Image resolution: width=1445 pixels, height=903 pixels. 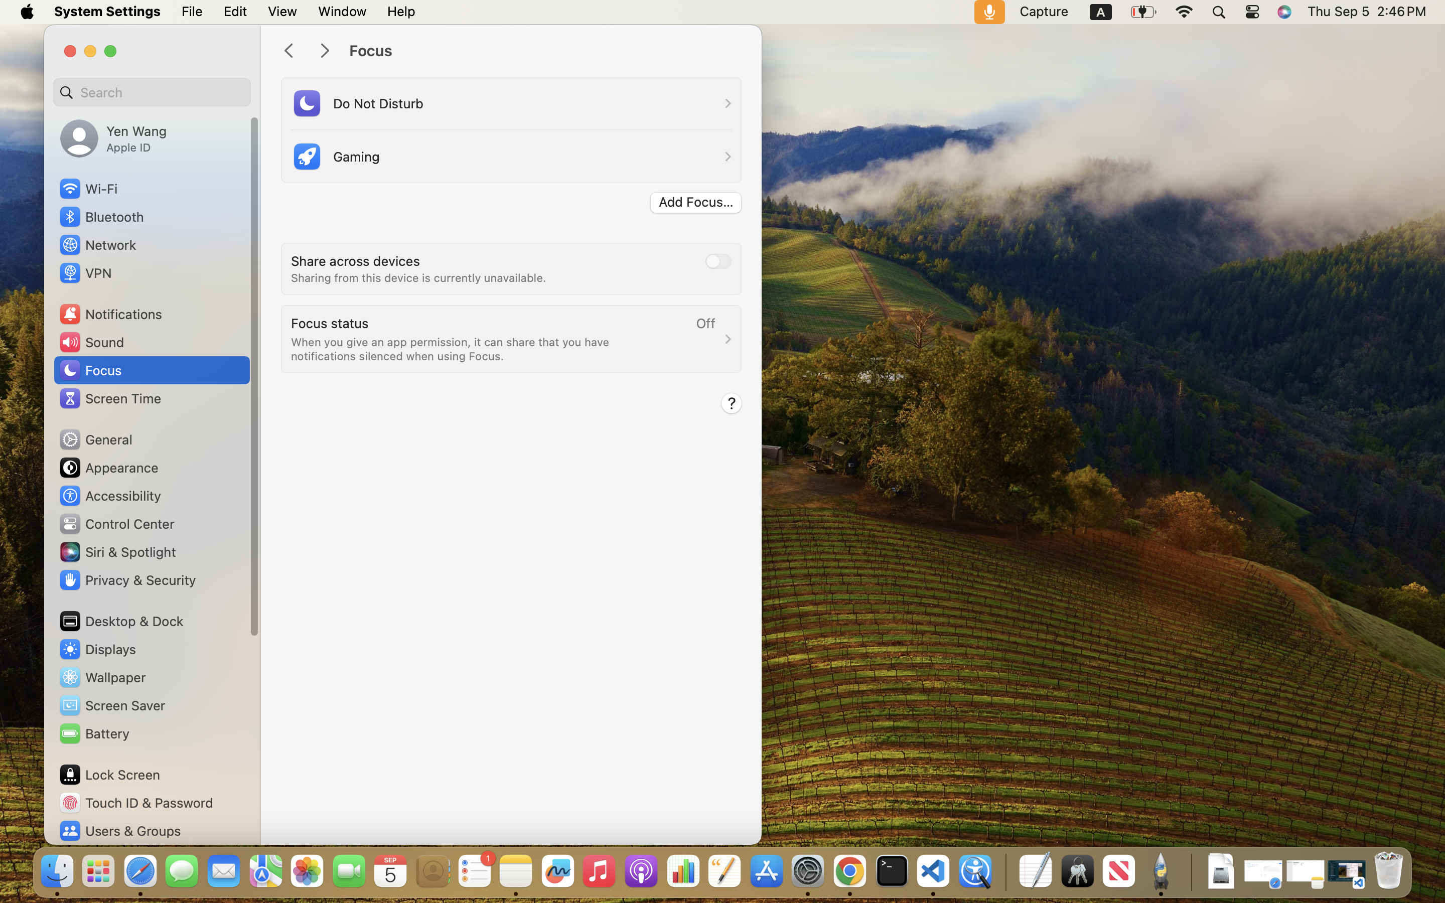 I want to click on Appearance, so click(x=108, y=468).